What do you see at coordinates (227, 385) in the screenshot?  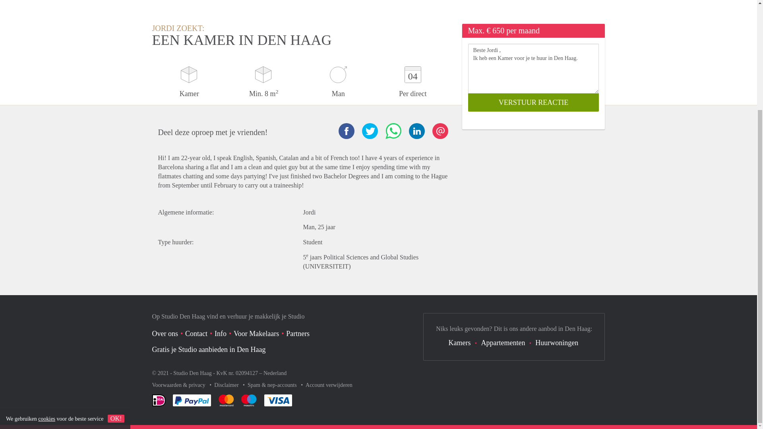 I see `Disclaimer` at bounding box center [227, 385].